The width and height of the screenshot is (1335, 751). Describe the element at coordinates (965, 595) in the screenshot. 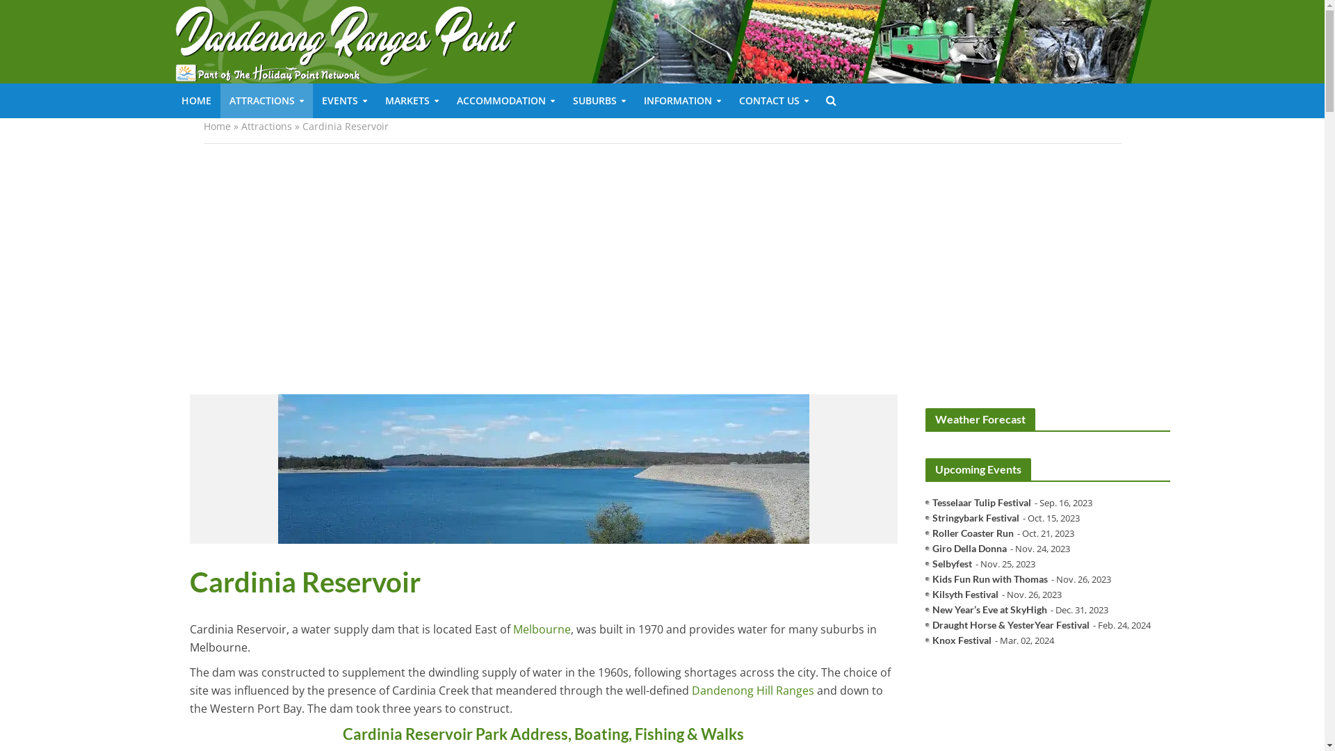

I see `Kilsyth Festival` at that location.